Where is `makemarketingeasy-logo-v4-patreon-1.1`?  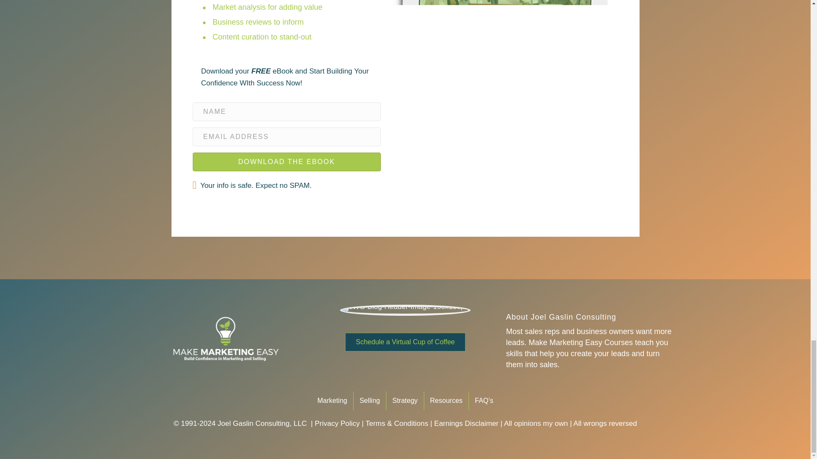
makemarketingeasy-logo-v4-patreon-1.1 is located at coordinates (225, 340).